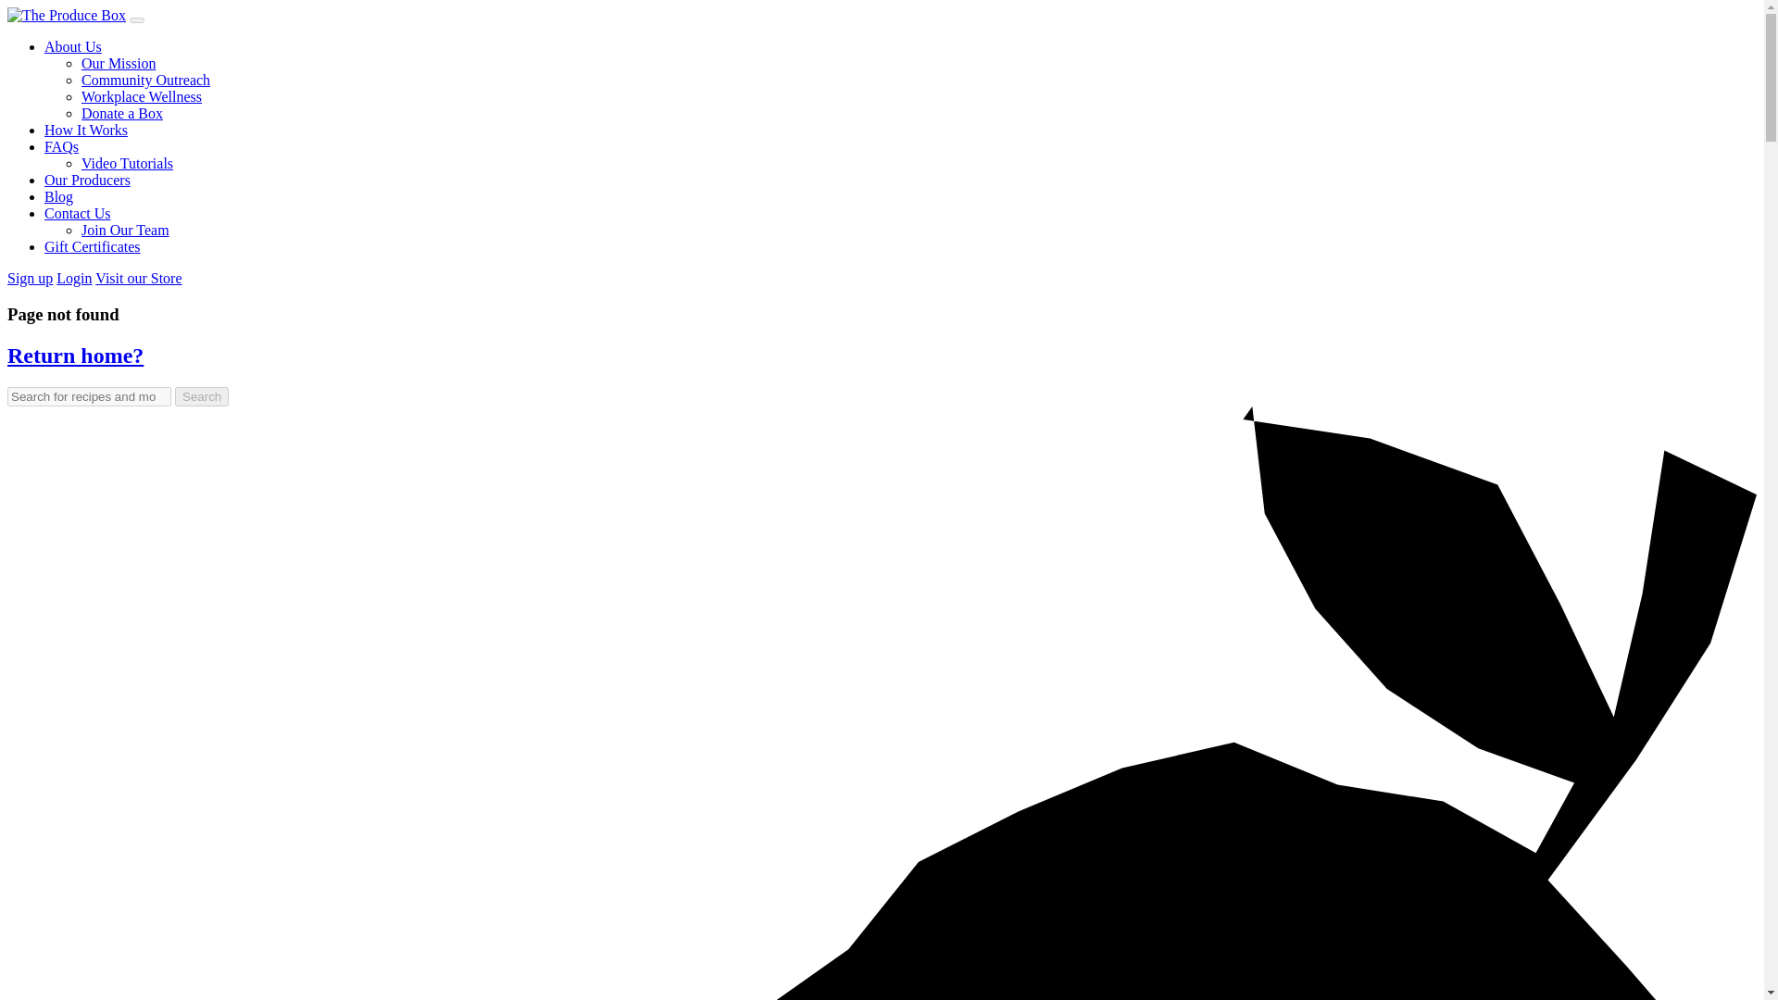 This screenshot has width=1778, height=1000. Describe the element at coordinates (127, 163) in the screenshot. I see `Video Tutorials` at that location.